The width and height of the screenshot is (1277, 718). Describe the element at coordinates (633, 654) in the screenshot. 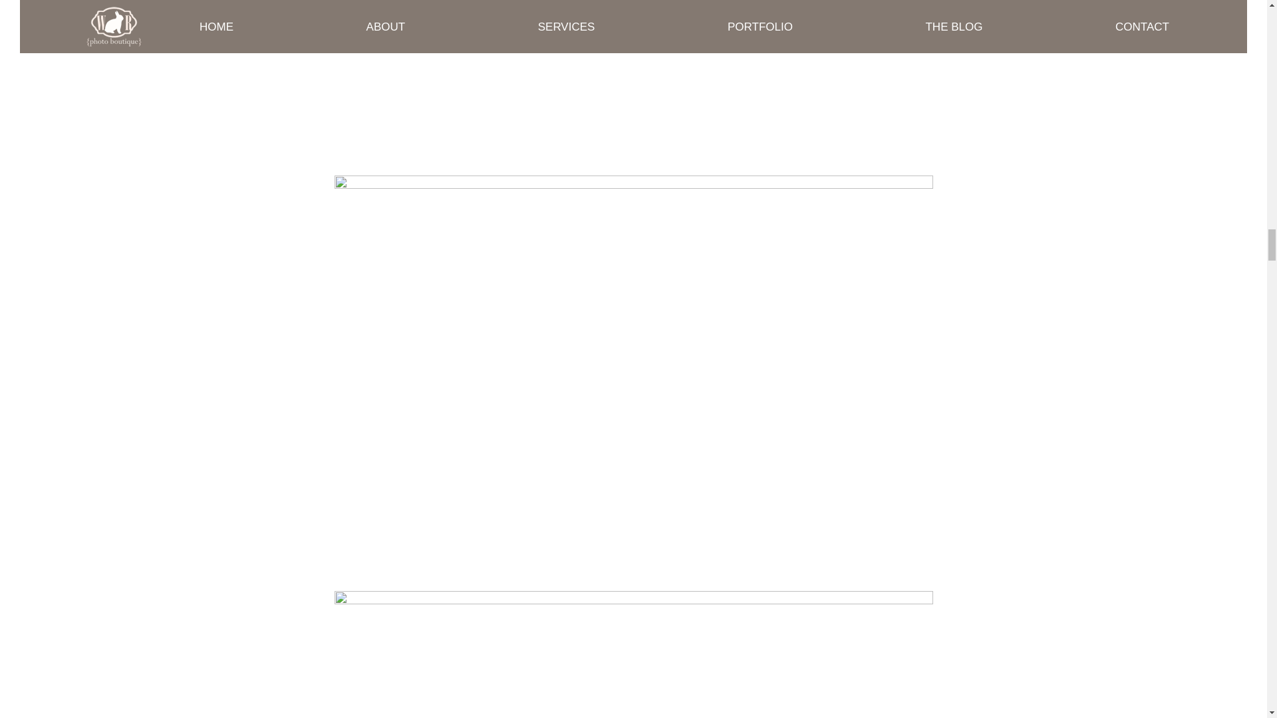

I see `Nightmare Before Christmas Wedding` at that location.